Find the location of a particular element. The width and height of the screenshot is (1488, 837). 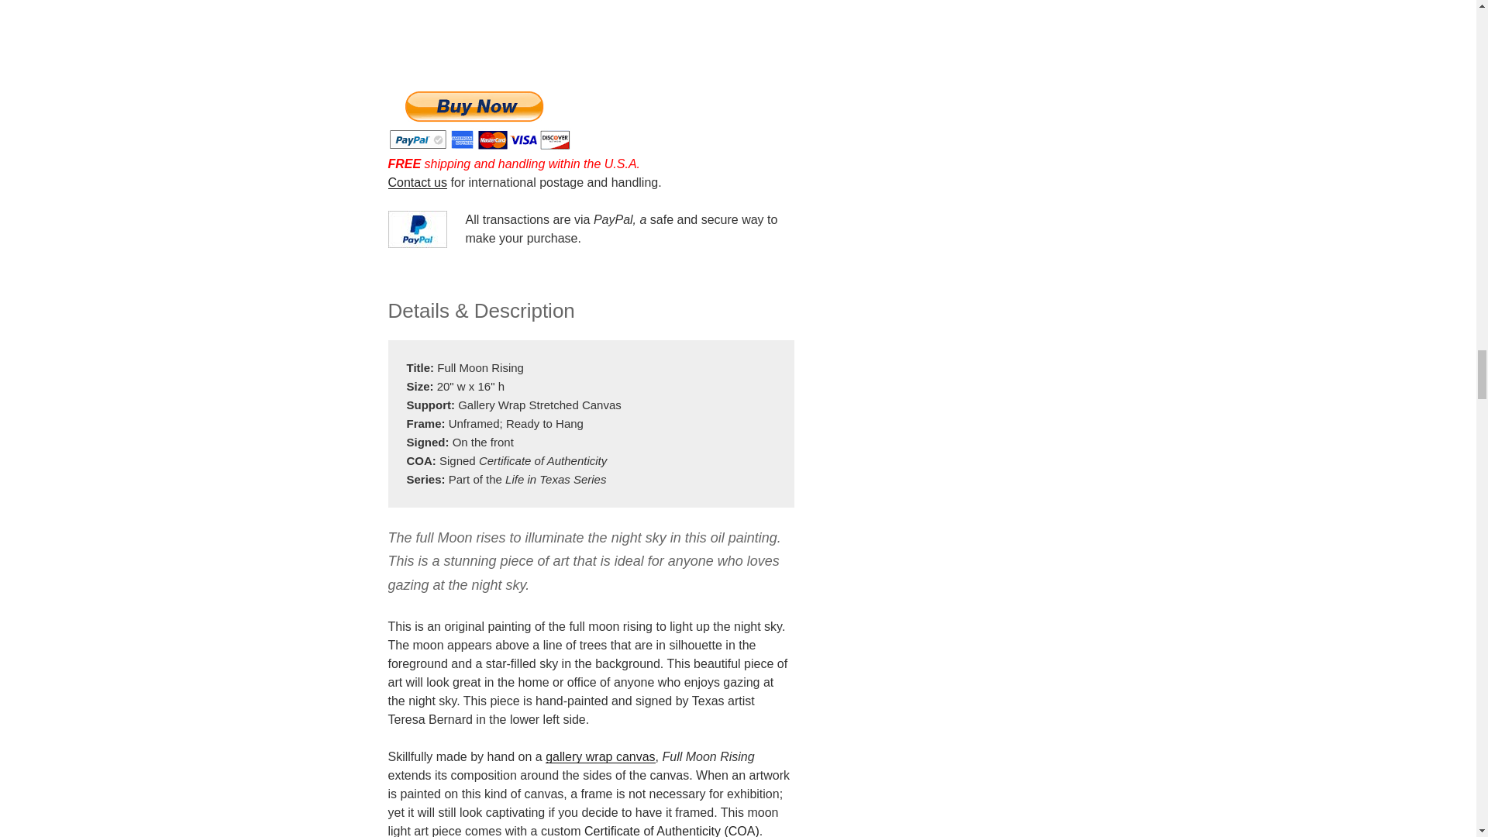

PayPal - The safer, easier way to pay online! is located at coordinates (478, 119).